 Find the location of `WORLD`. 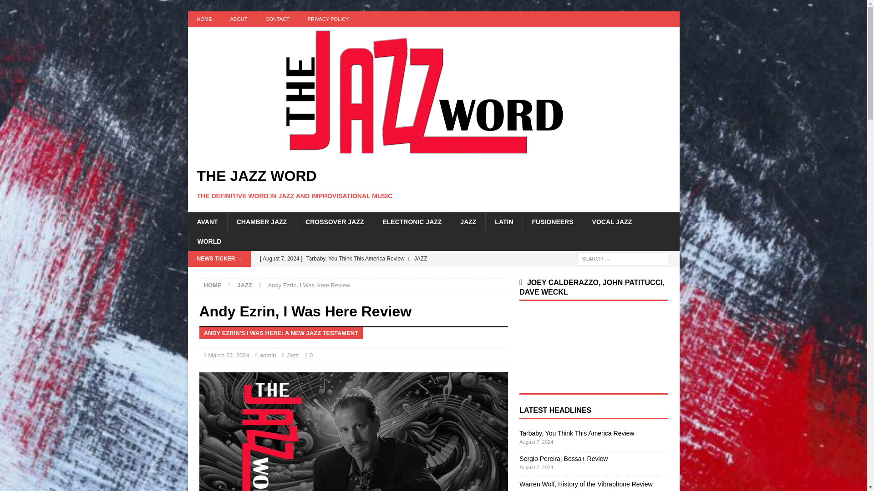

WORLD is located at coordinates (209, 241).